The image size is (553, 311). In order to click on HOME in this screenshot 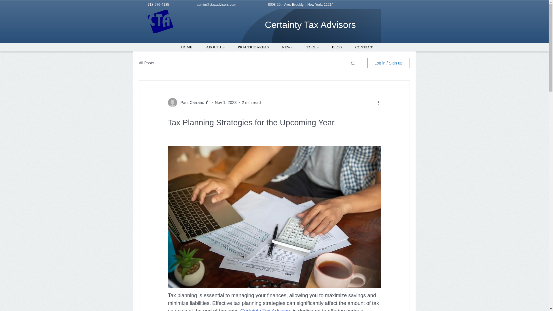, I will do `click(187, 47)`.